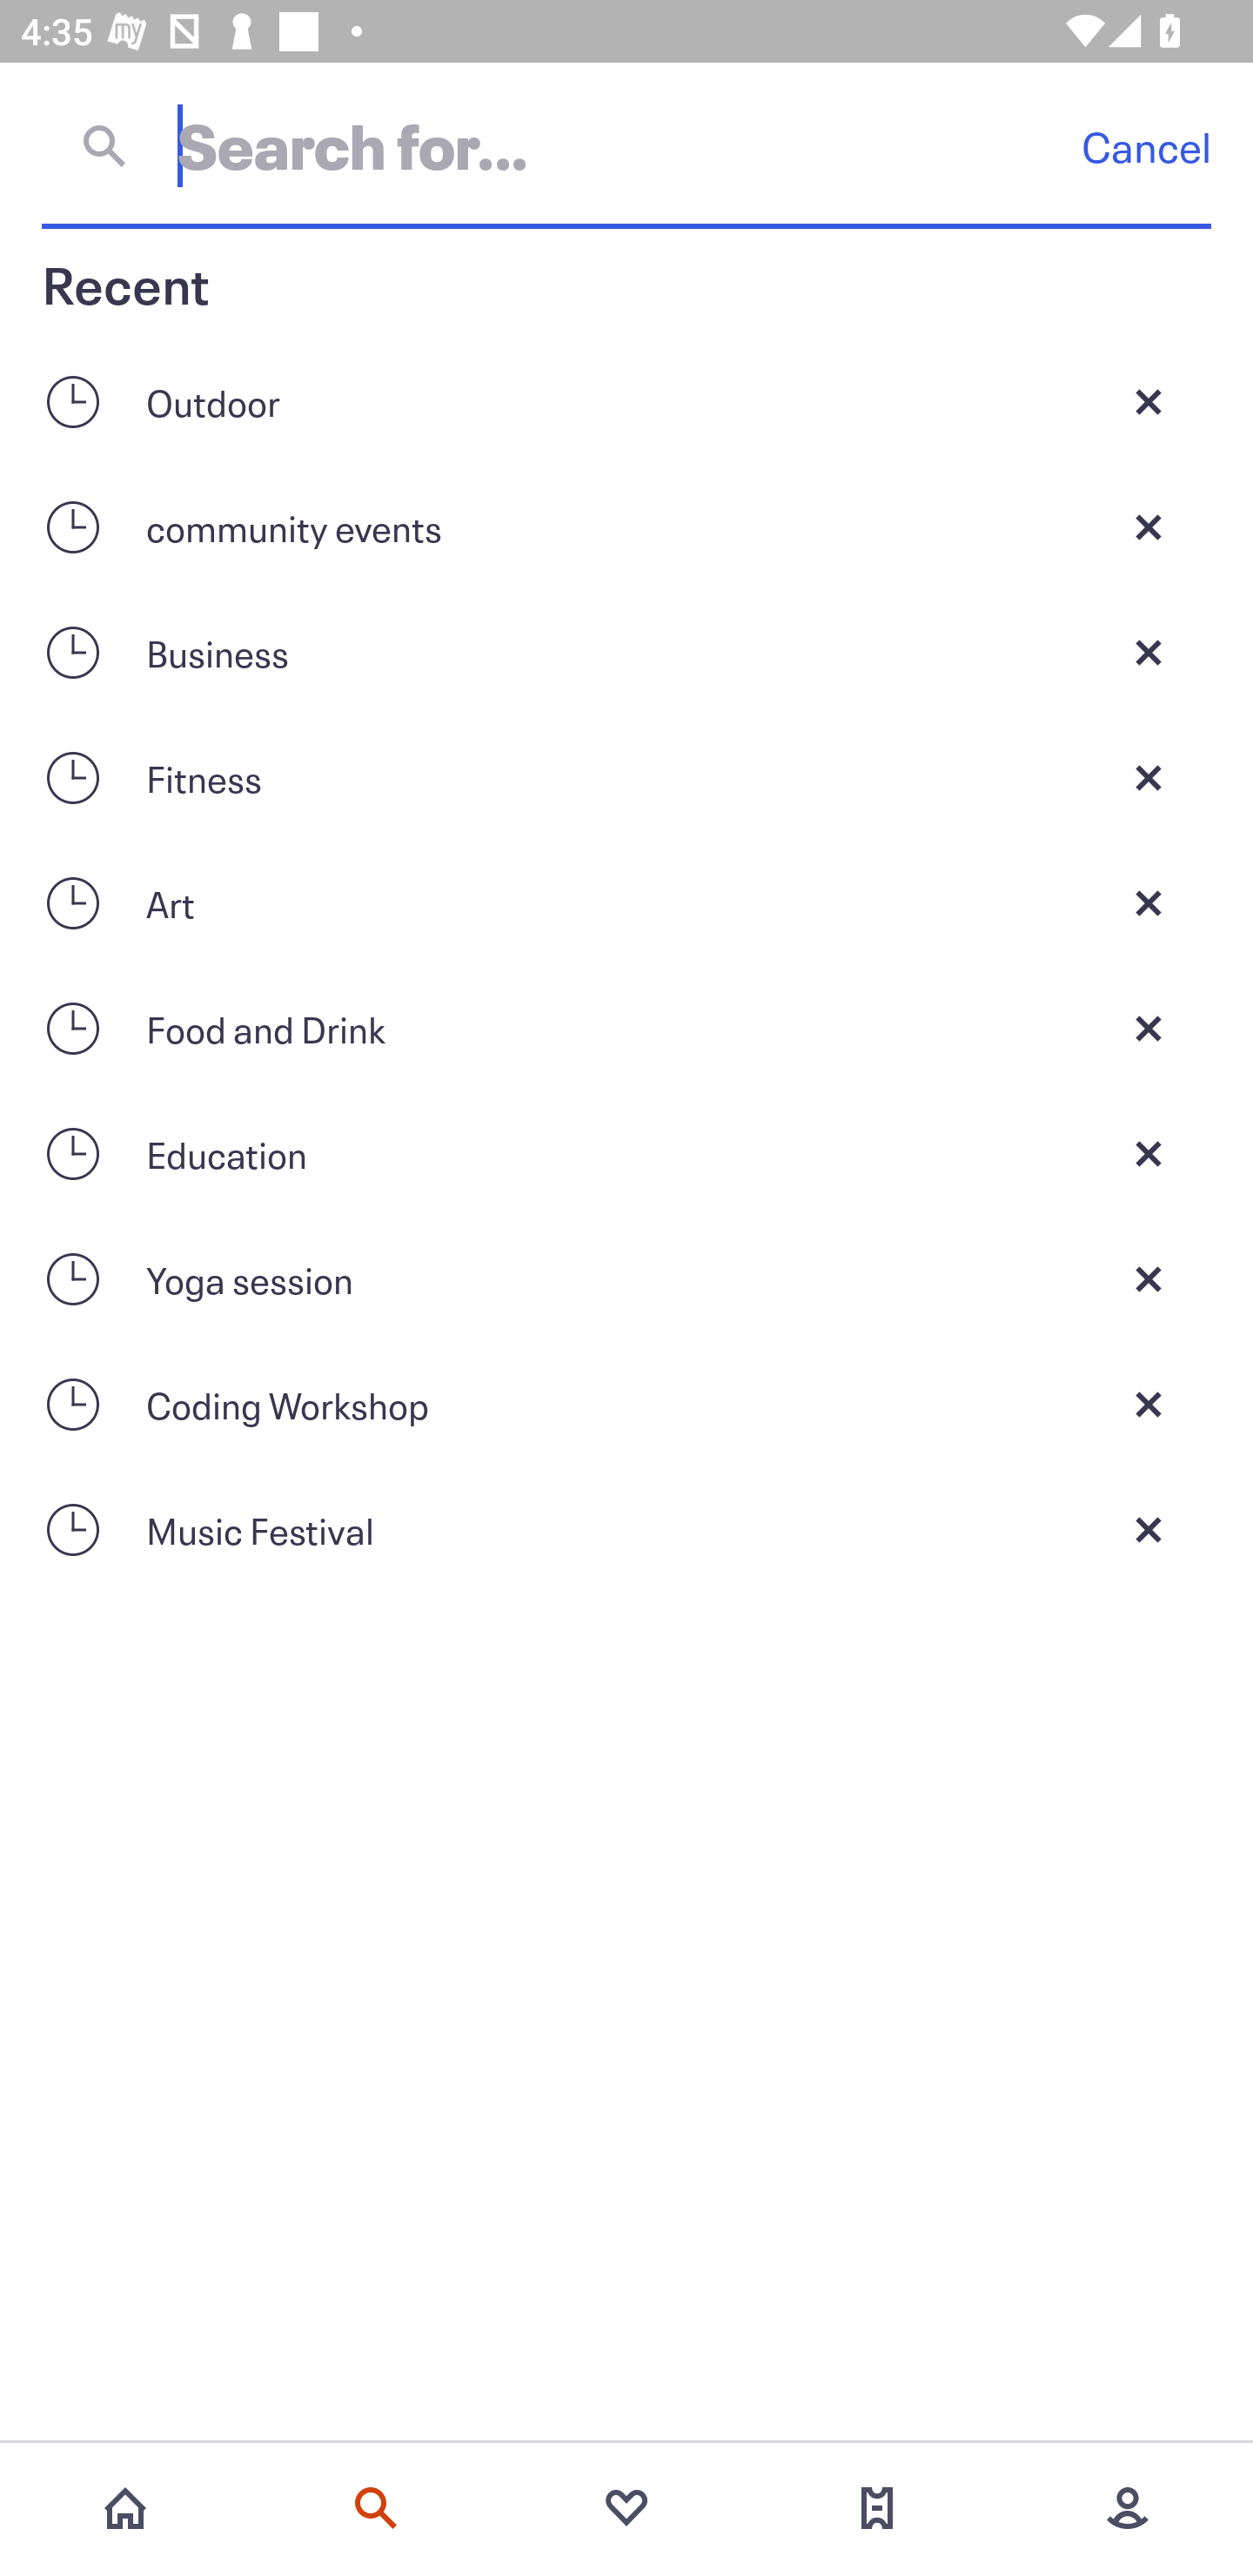 This screenshot has height=2576, width=1253. I want to click on Search events, so click(376, 2508).